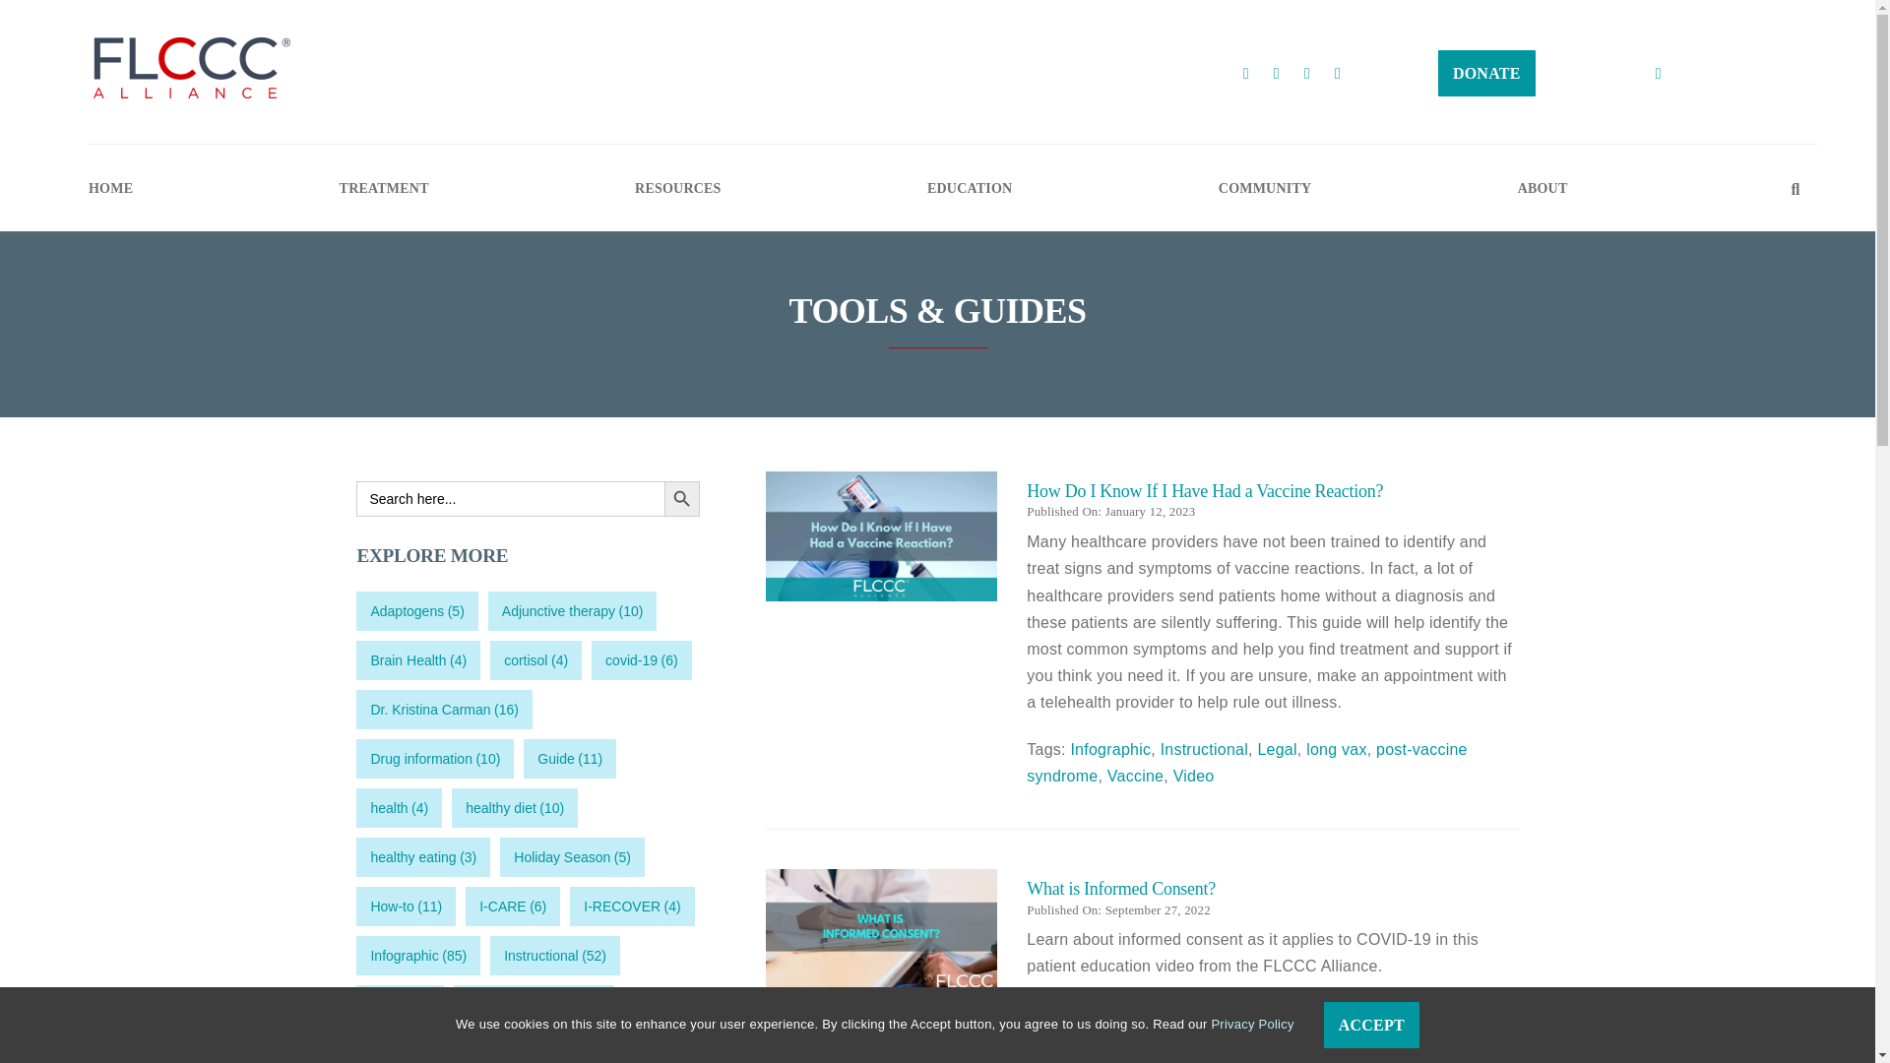 The width and height of the screenshot is (1890, 1063). I want to click on Instructional, so click(1203, 1012).